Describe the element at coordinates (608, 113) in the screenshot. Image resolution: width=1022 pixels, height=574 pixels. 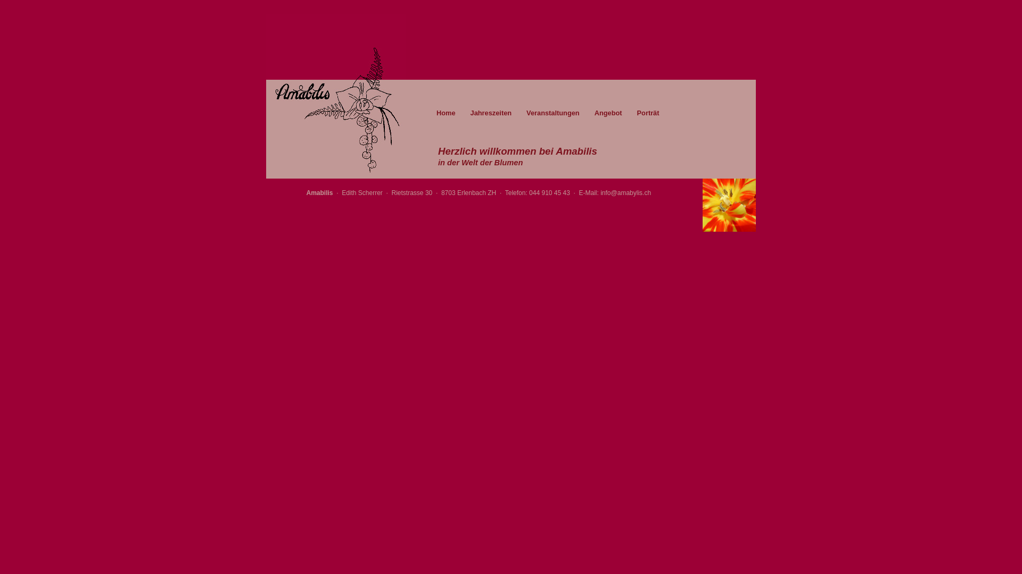
I see `Angebot` at that location.